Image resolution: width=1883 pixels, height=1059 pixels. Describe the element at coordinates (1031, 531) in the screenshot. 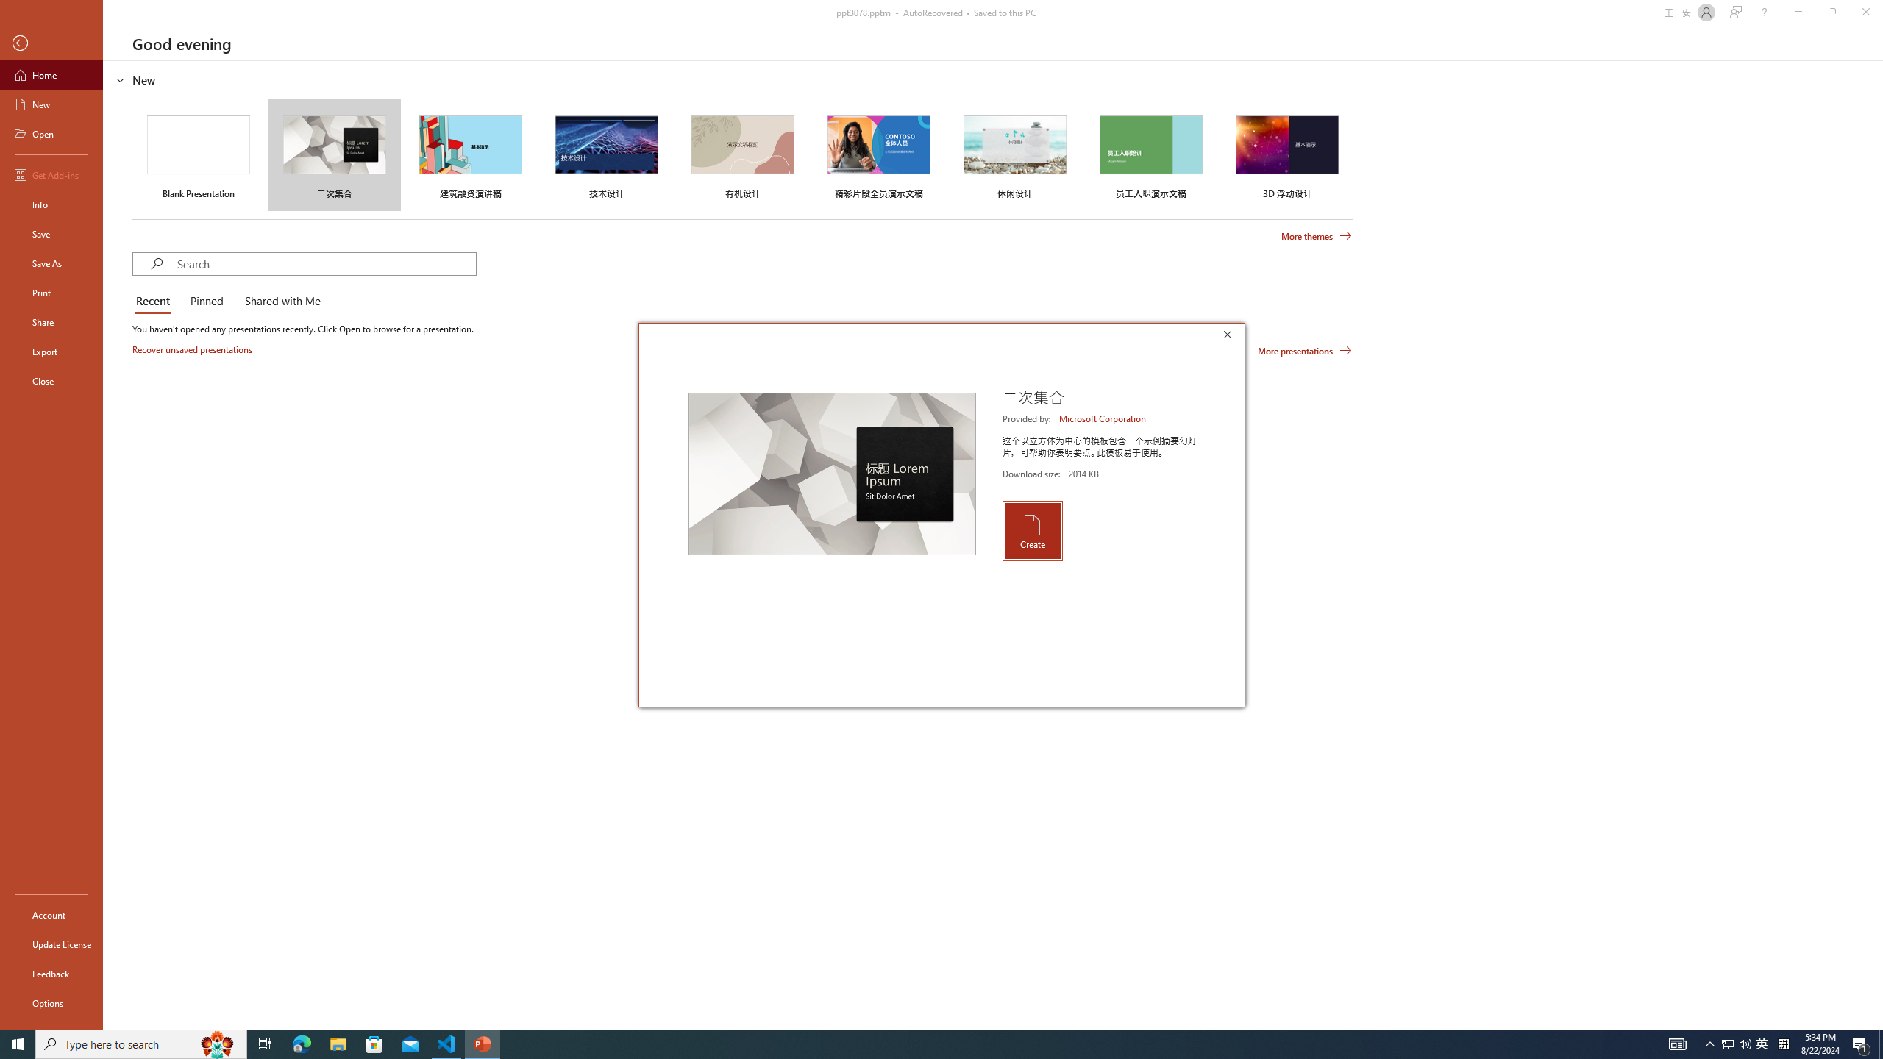

I see `Create` at that location.